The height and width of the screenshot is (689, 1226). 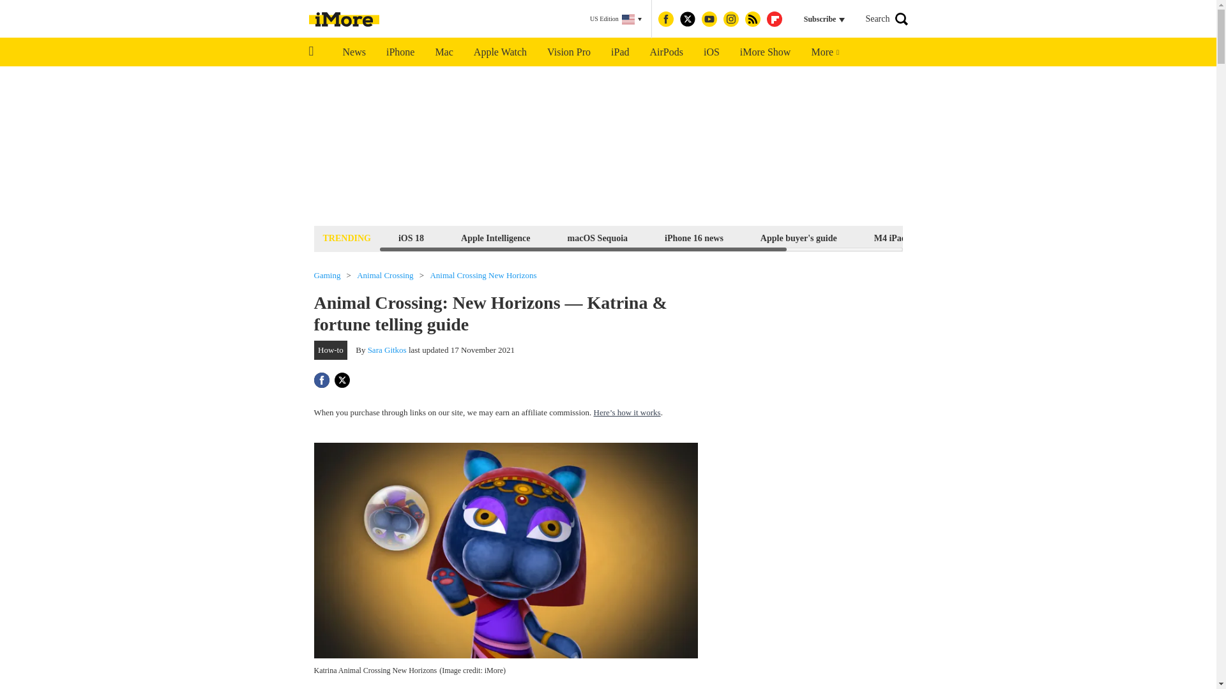 What do you see at coordinates (619, 52) in the screenshot?
I see `iPad` at bounding box center [619, 52].